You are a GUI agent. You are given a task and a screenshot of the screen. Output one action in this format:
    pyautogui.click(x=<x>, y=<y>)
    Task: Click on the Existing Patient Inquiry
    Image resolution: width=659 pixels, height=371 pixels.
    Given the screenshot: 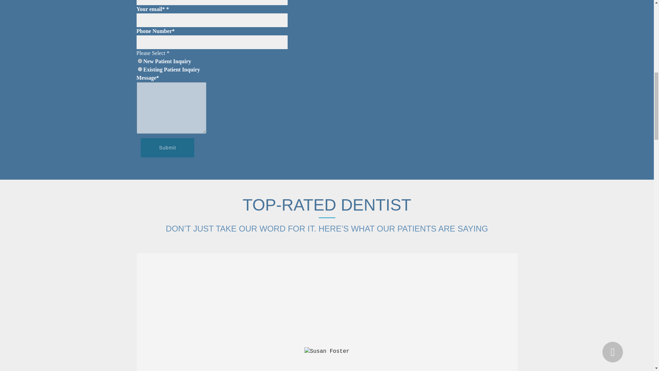 What is the action you would take?
    pyautogui.click(x=212, y=69)
    